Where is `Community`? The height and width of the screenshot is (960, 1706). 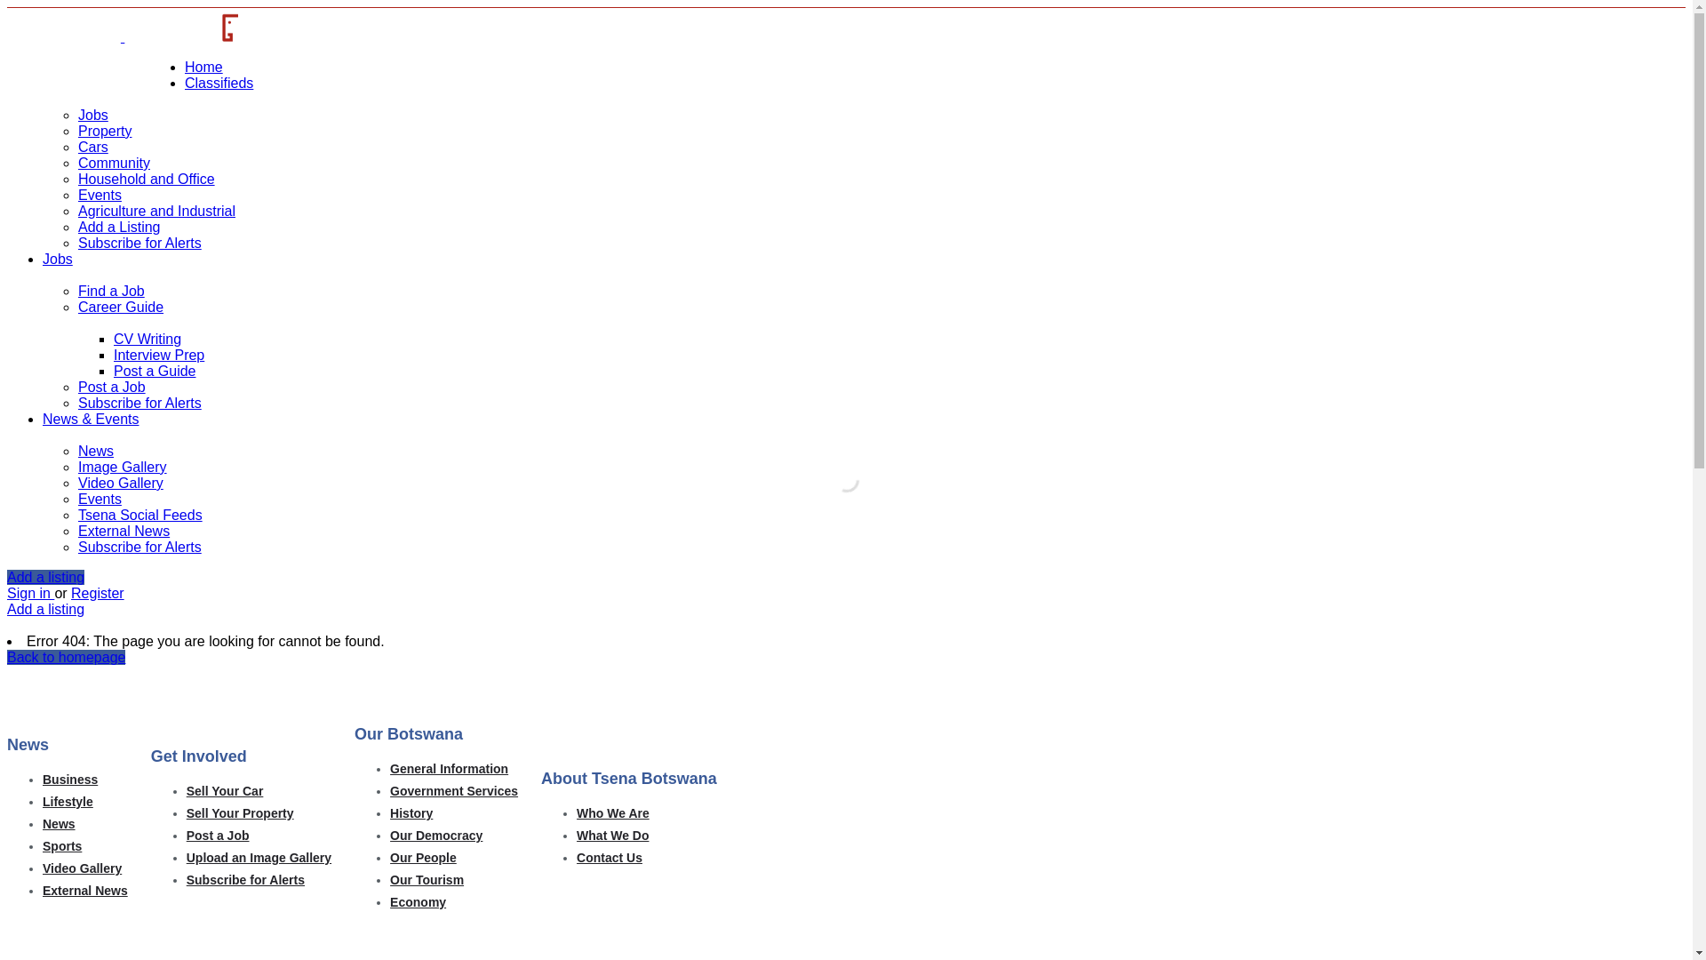 Community is located at coordinates (114, 164).